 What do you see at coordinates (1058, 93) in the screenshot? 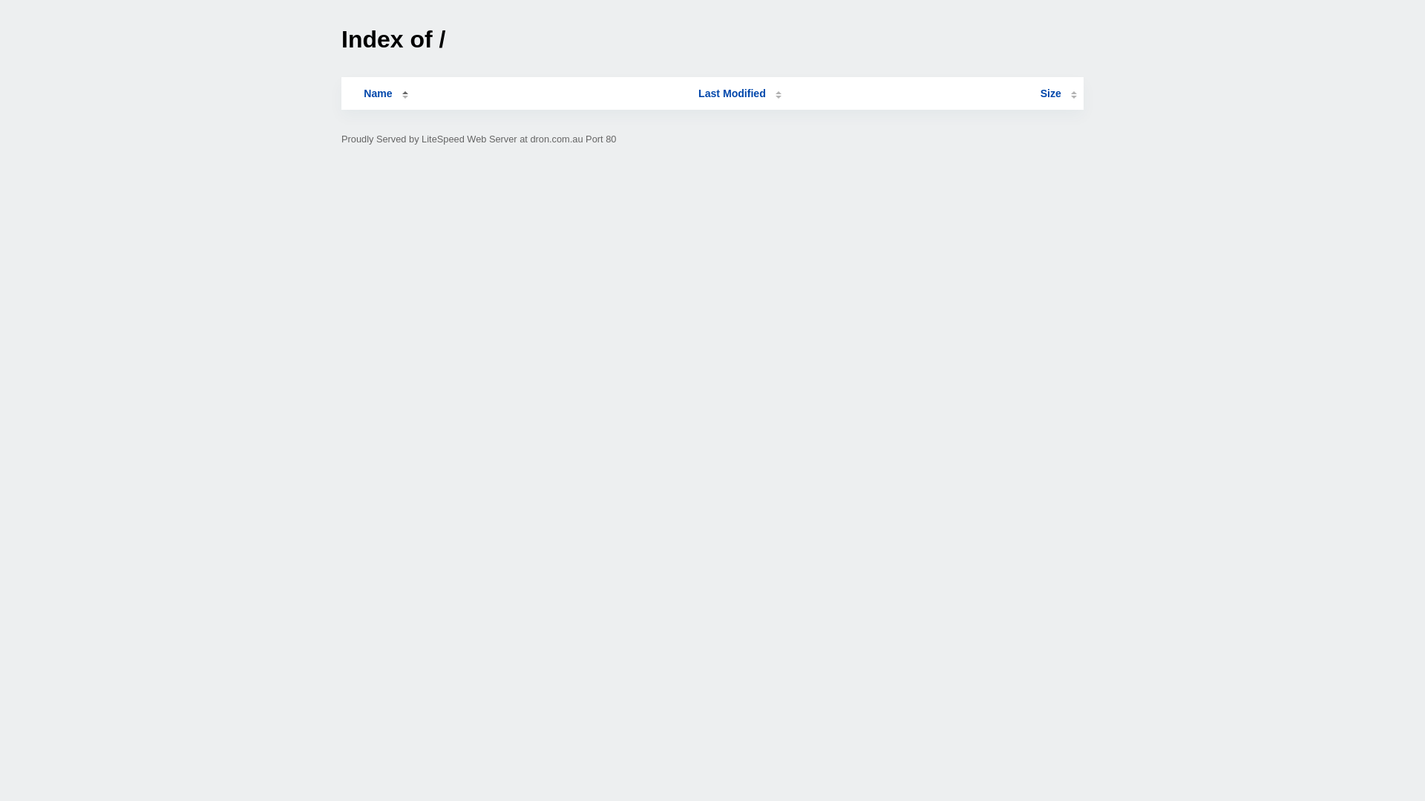
I see `Size` at bounding box center [1058, 93].